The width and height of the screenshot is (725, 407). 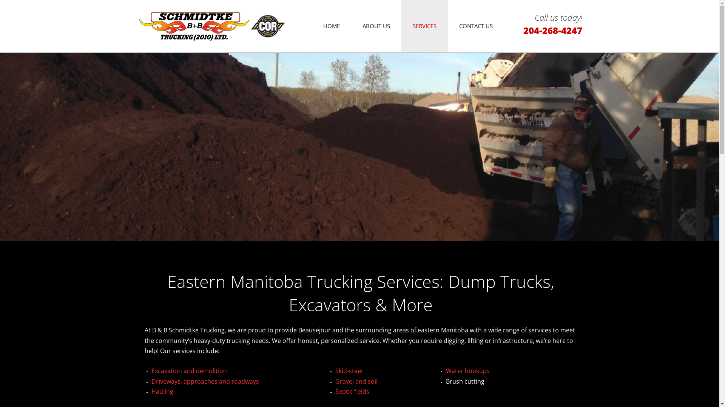 I want to click on Excavation and demolition, so click(x=189, y=371).